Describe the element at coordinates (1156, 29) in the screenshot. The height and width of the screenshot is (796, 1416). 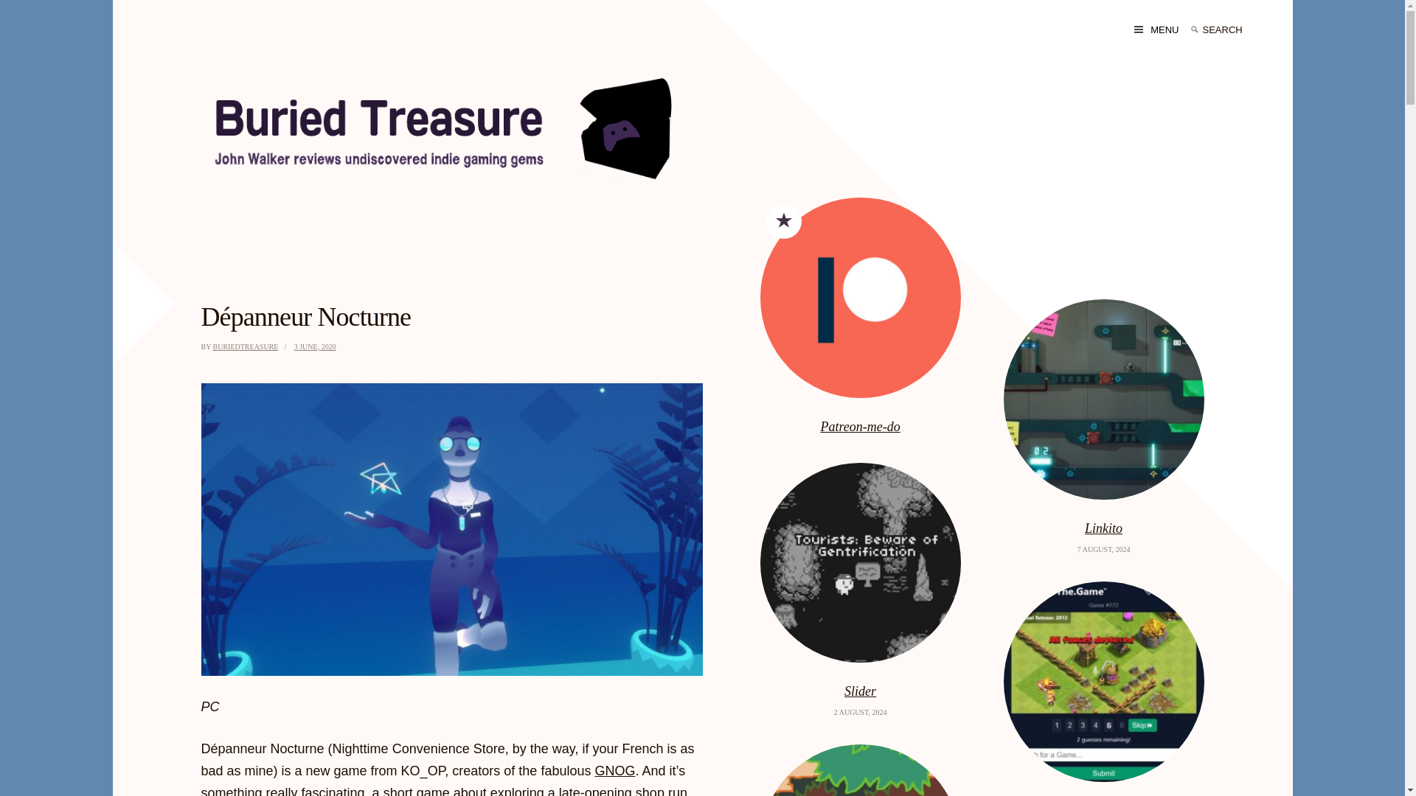
I see `MENU` at that location.